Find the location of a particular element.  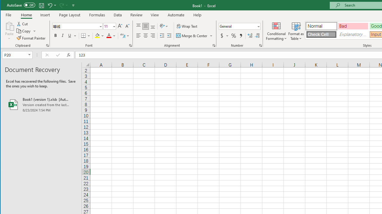

Show Phonetic Field is located at coordinates (125, 36).